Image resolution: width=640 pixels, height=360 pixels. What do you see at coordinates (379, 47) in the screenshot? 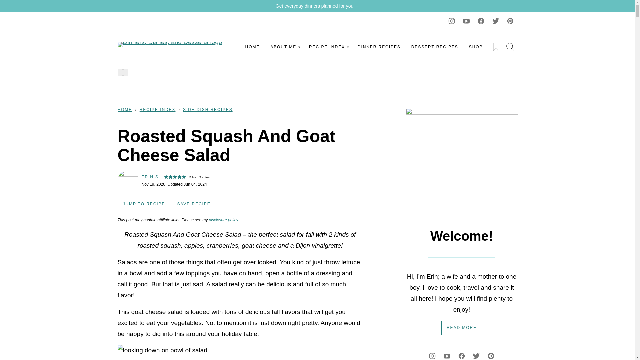
I see `DINNER RECIPES` at bounding box center [379, 47].